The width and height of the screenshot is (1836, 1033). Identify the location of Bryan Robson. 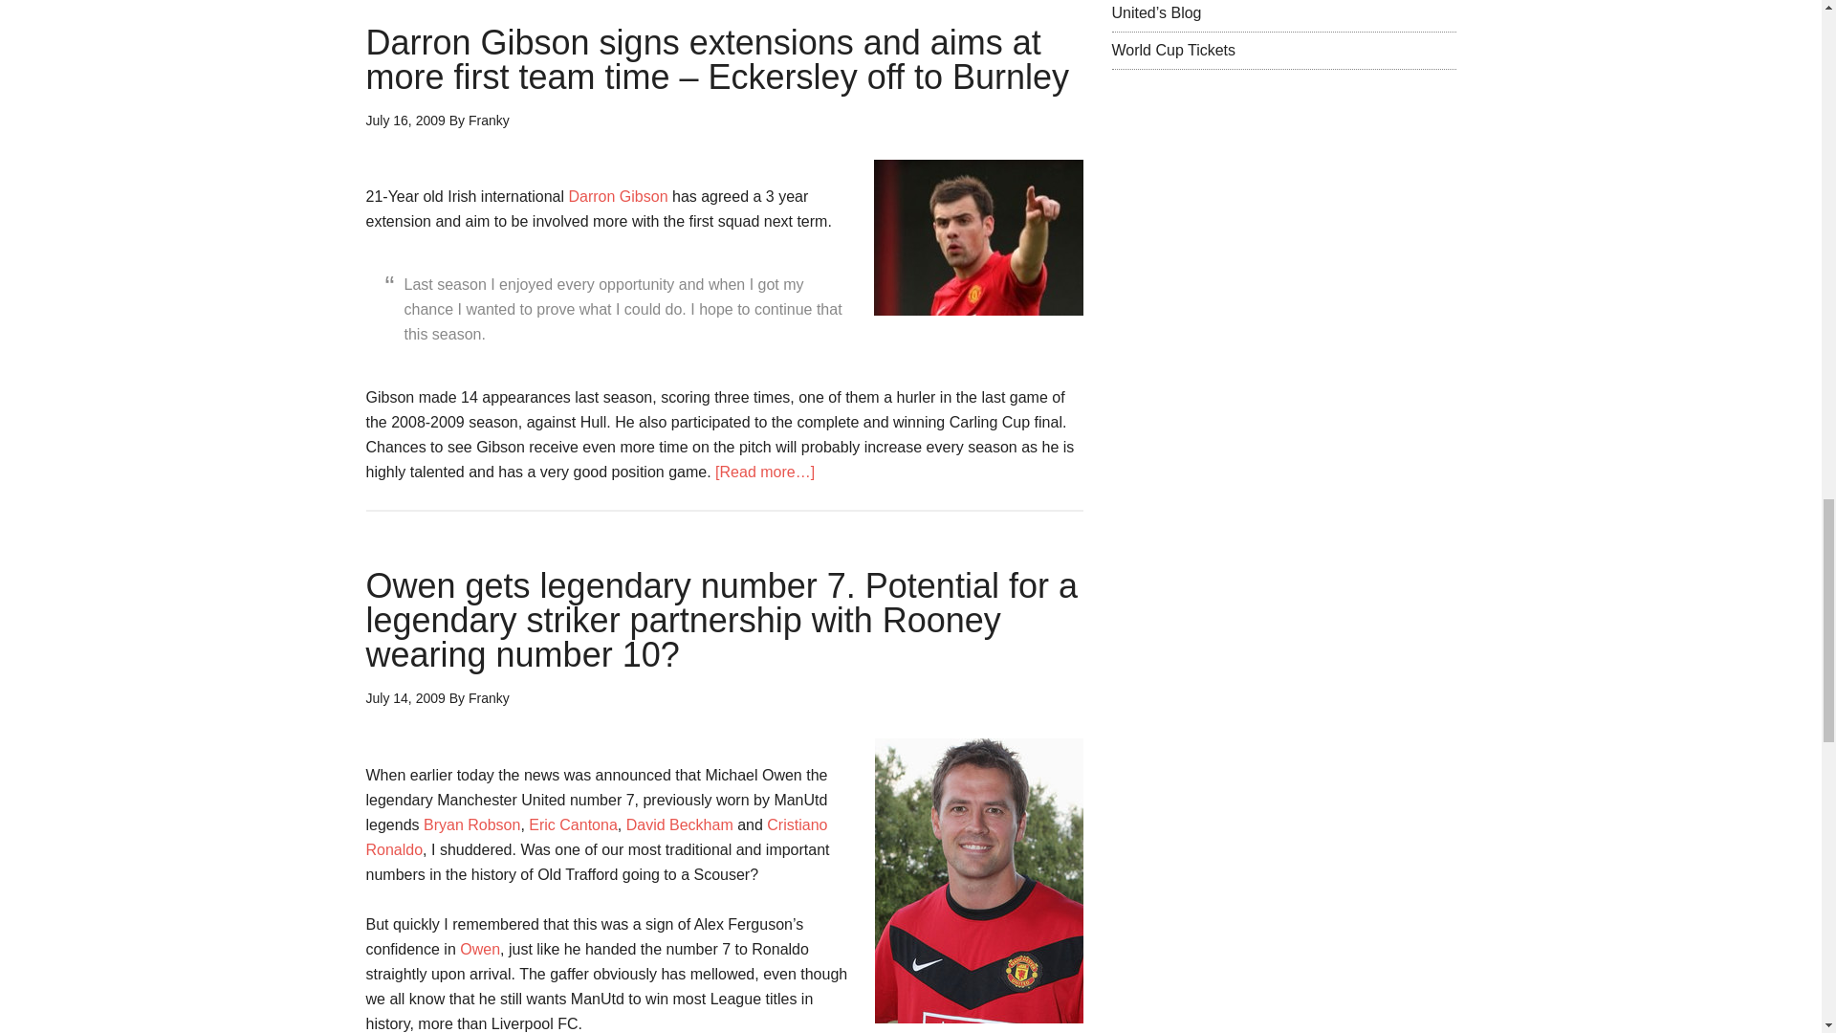
(471, 824).